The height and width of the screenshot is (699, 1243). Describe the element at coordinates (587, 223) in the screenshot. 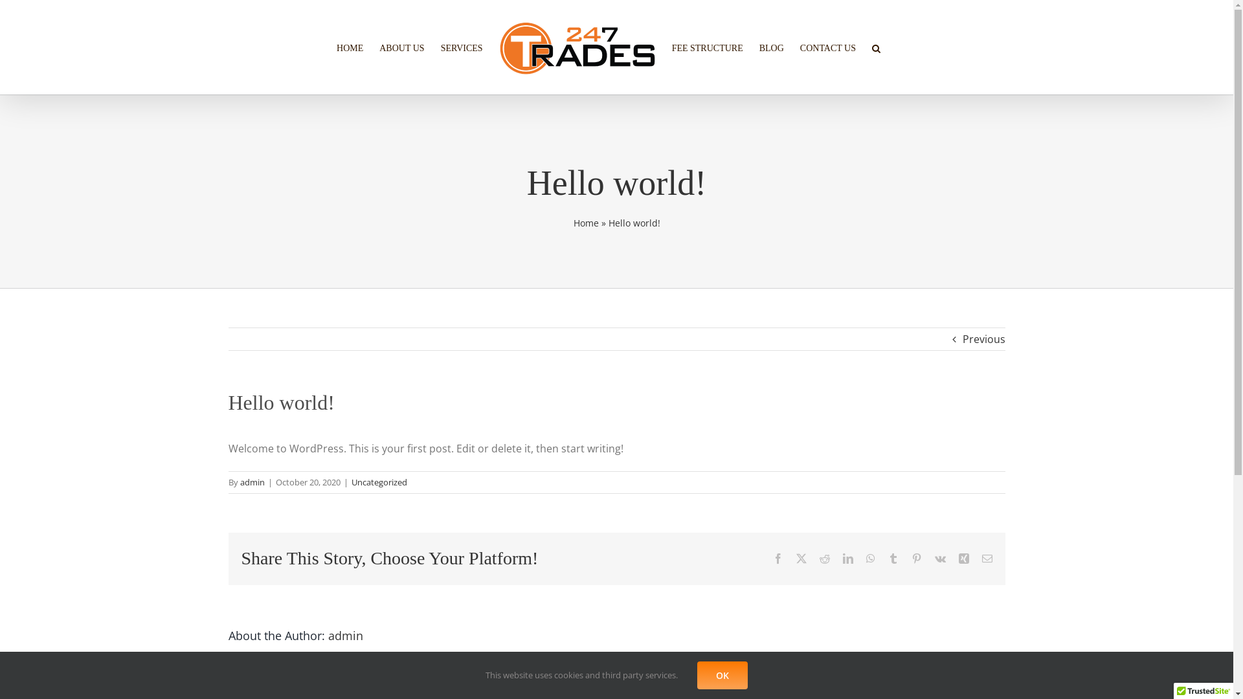

I see `Home` at that location.